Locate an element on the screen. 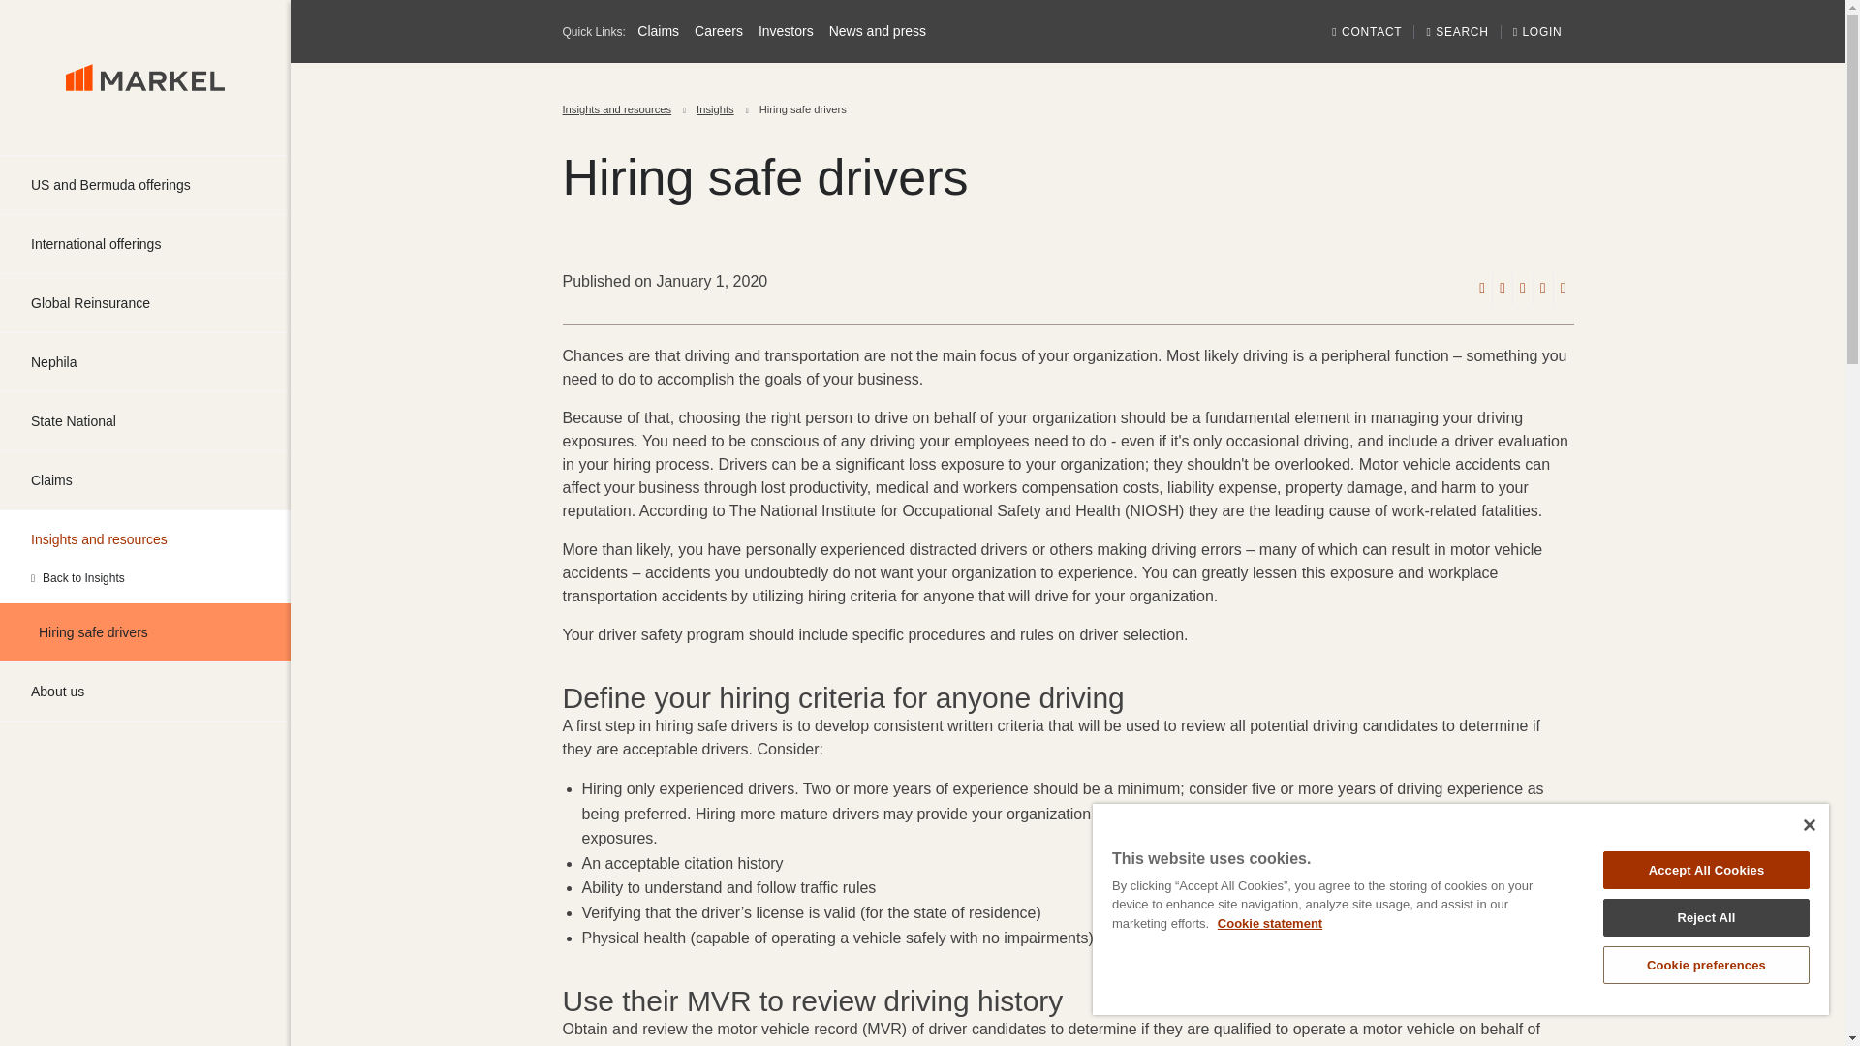 The width and height of the screenshot is (1860, 1046). About us is located at coordinates (145, 692).